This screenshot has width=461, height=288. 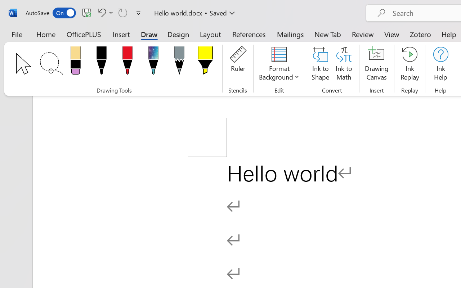 What do you see at coordinates (122, 34) in the screenshot?
I see `Insert` at bounding box center [122, 34].